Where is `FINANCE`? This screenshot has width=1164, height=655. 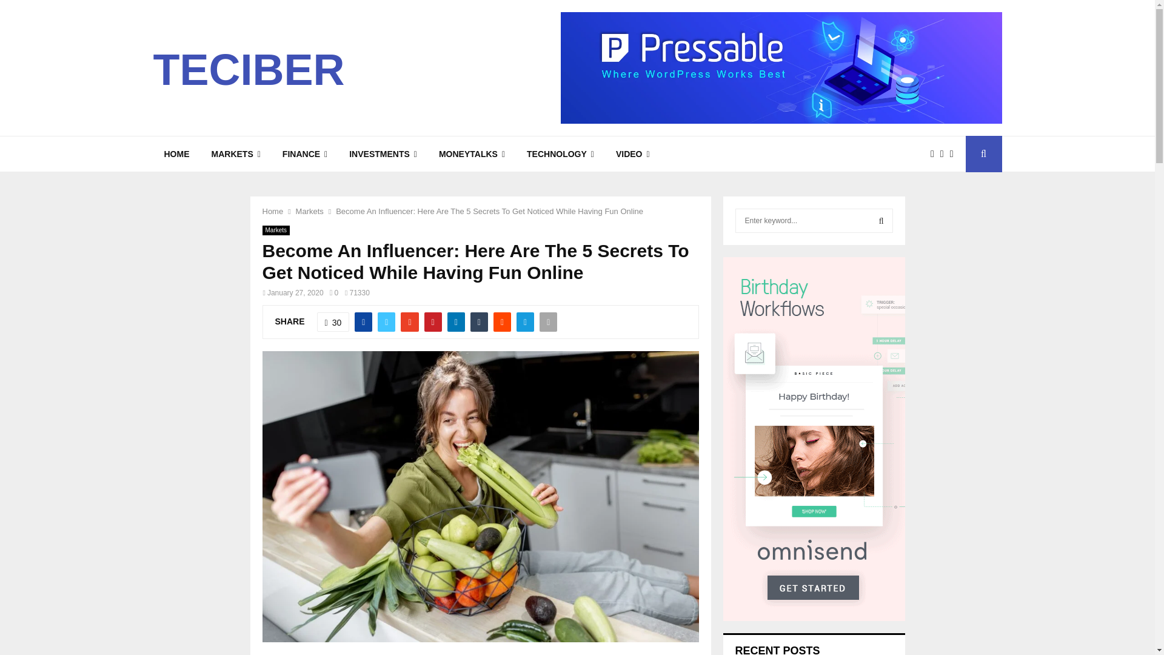 FINANCE is located at coordinates (304, 154).